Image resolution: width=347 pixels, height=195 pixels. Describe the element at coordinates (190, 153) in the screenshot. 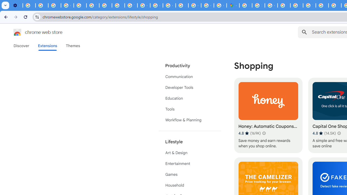

I see `Art & Design` at that location.